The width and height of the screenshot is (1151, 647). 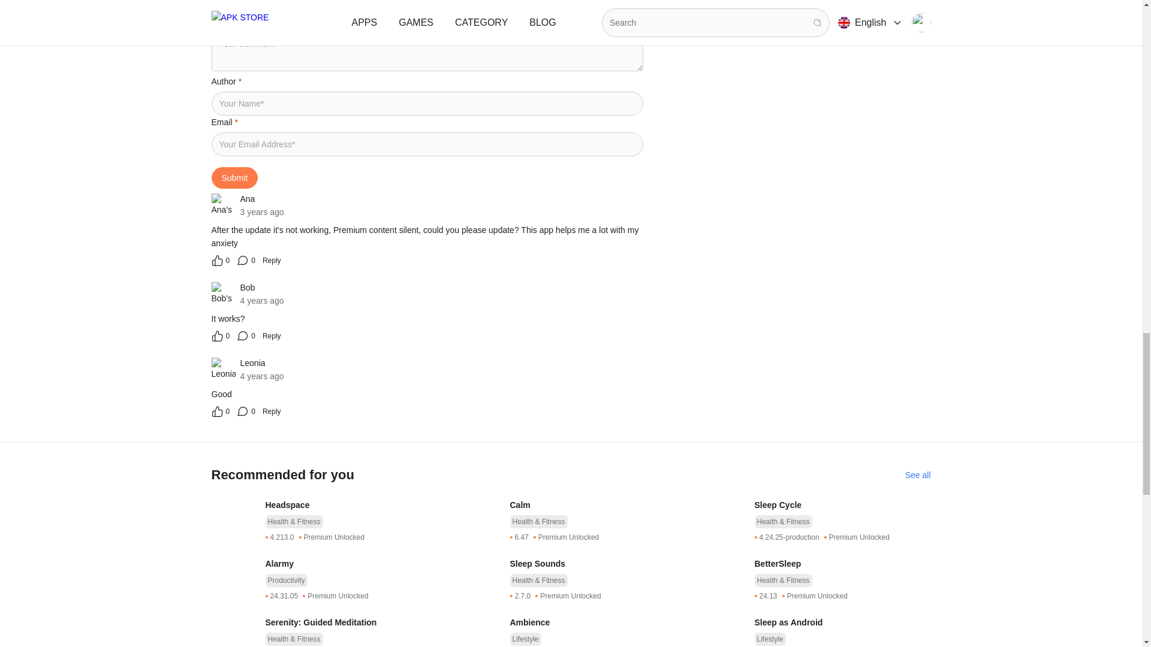 What do you see at coordinates (234, 177) in the screenshot?
I see `Submit` at bounding box center [234, 177].